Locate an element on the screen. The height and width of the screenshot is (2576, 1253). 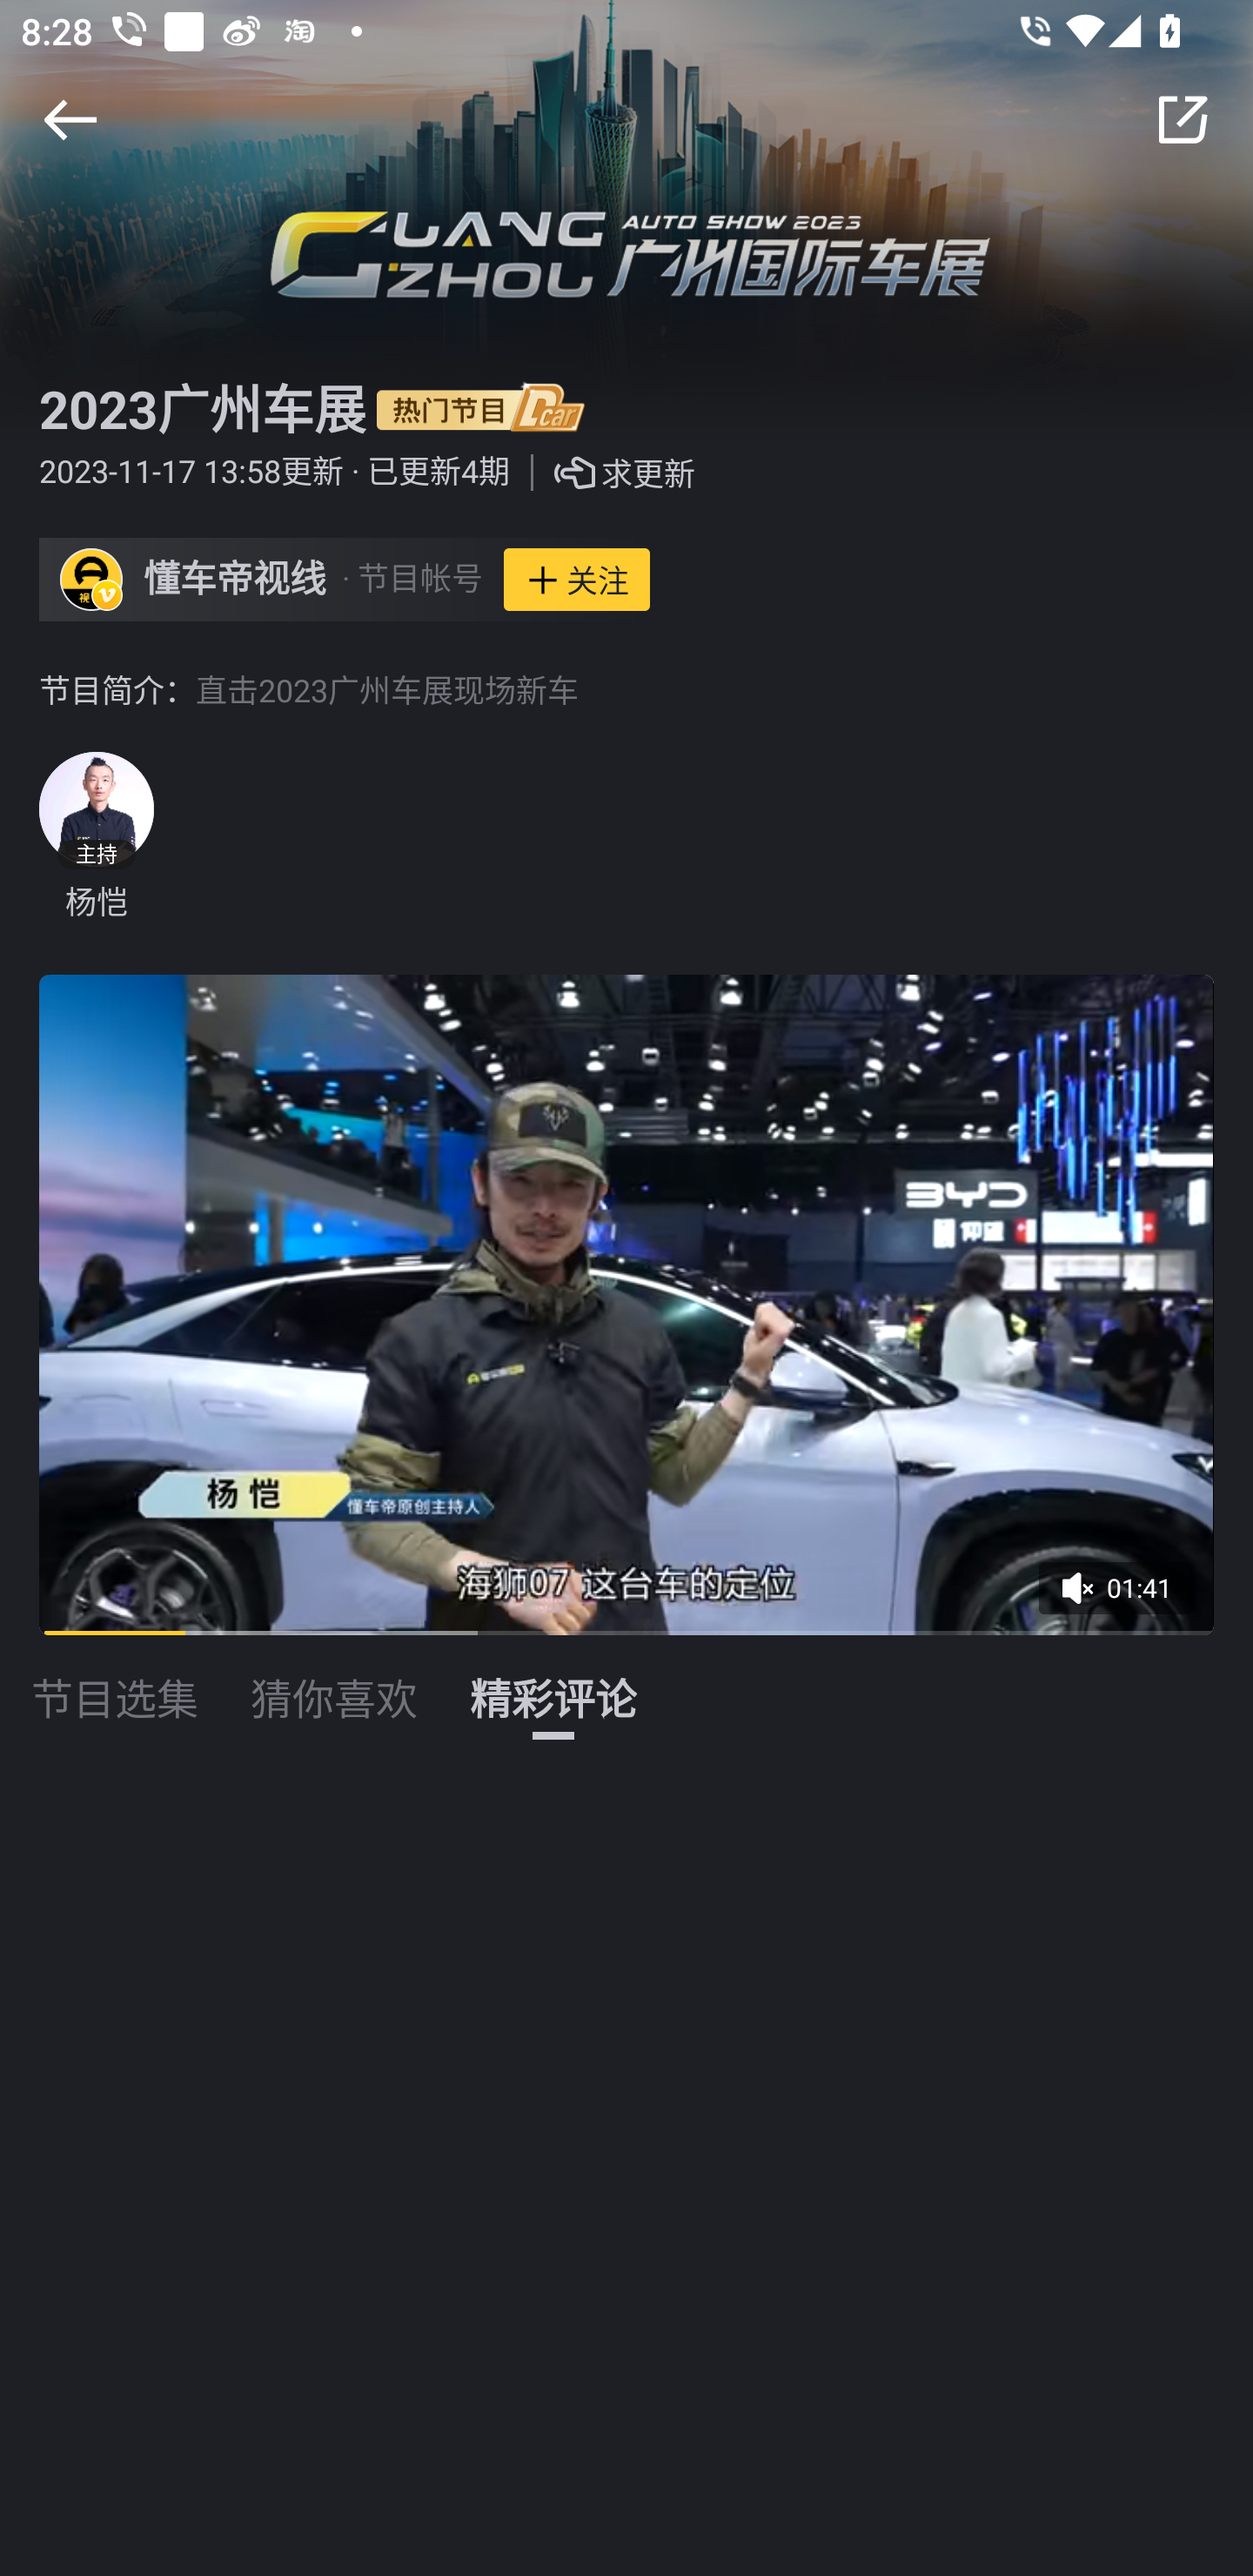
节目选集 is located at coordinates (115, 1680).